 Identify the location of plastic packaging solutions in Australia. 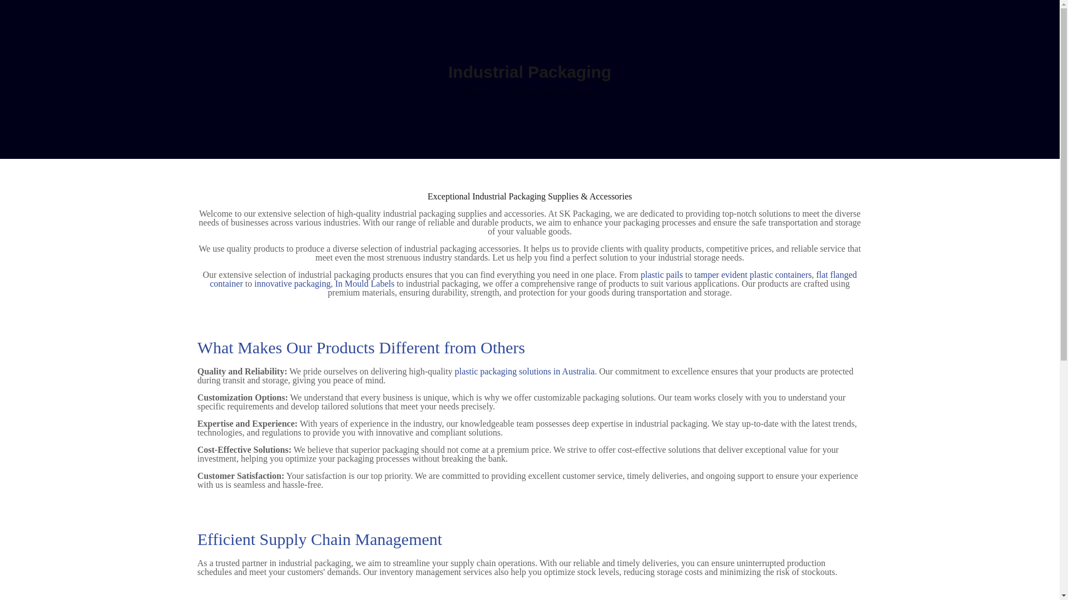
(525, 371).